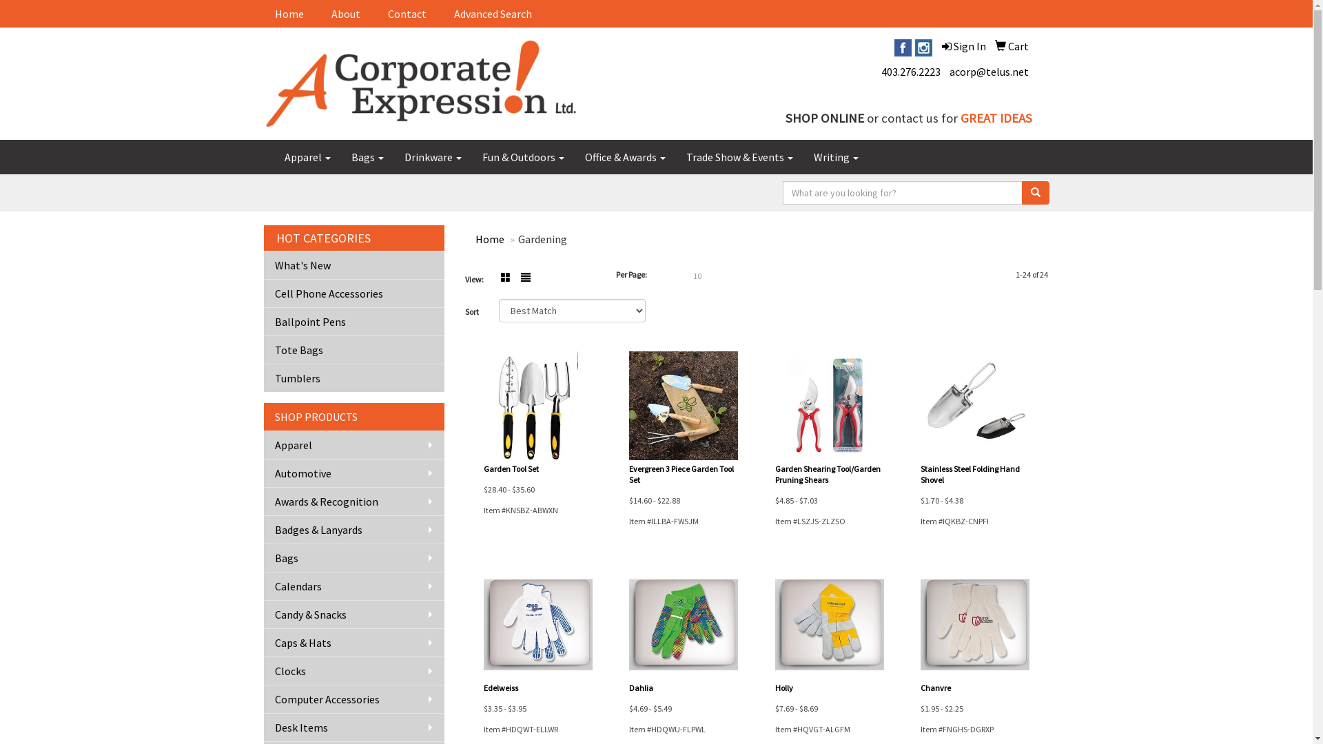  Describe the element at coordinates (348, 14) in the screenshot. I see `About` at that location.